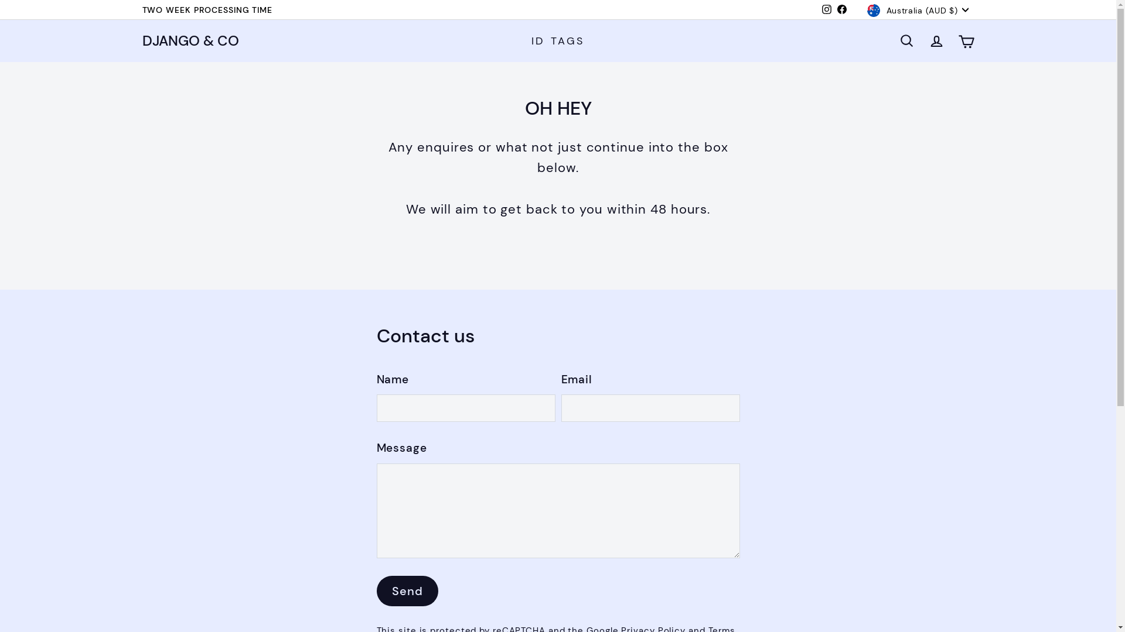  I want to click on DJANGO & CO, so click(190, 41).